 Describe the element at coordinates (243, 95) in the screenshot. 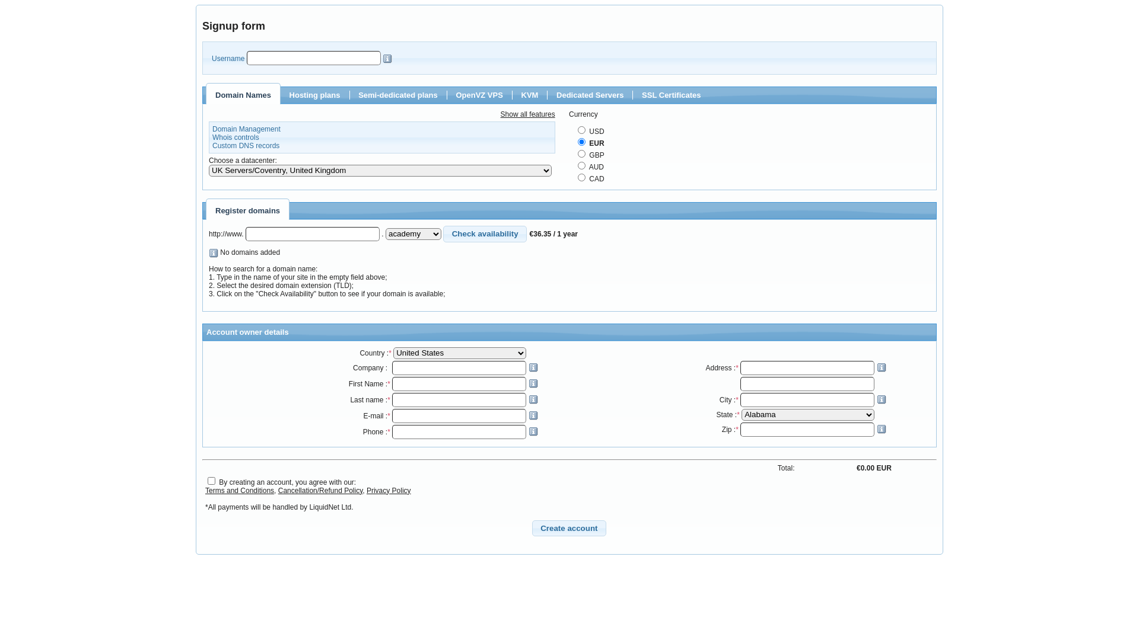

I see `Domain Names` at that location.